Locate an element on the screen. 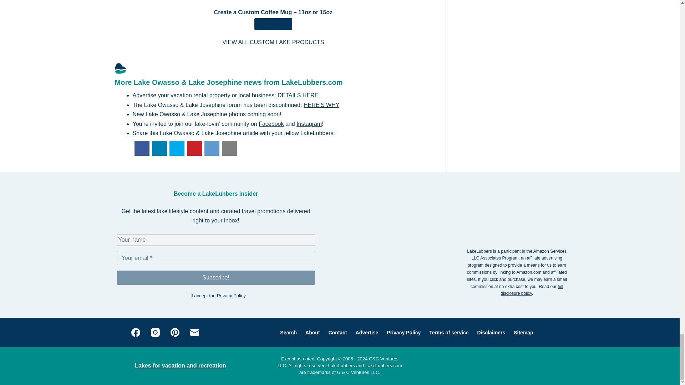 The height and width of the screenshot is (385, 685). Custom Lake Coffee Mug - On Lake Time is located at coordinates (273, 24).